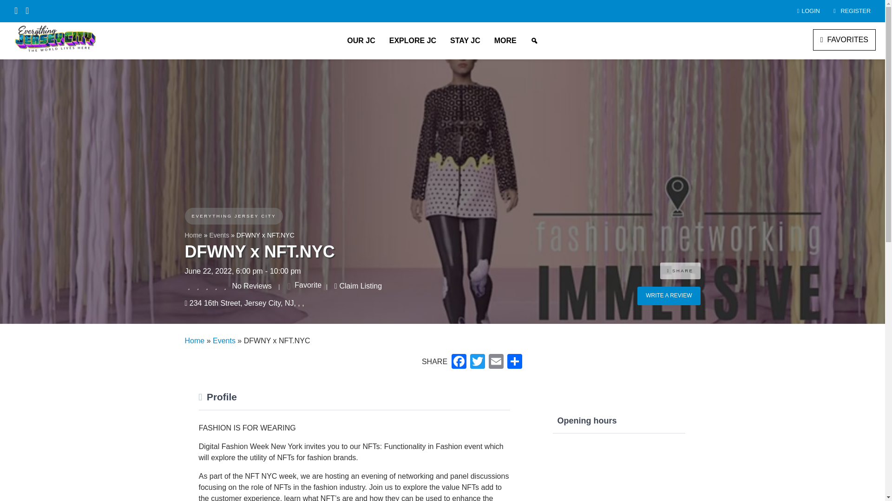 Image resolution: width=892 pixels, height=501 pixels. Describe the element at coordinates (496, 362) in the screenshot. I see `Email` at that location.